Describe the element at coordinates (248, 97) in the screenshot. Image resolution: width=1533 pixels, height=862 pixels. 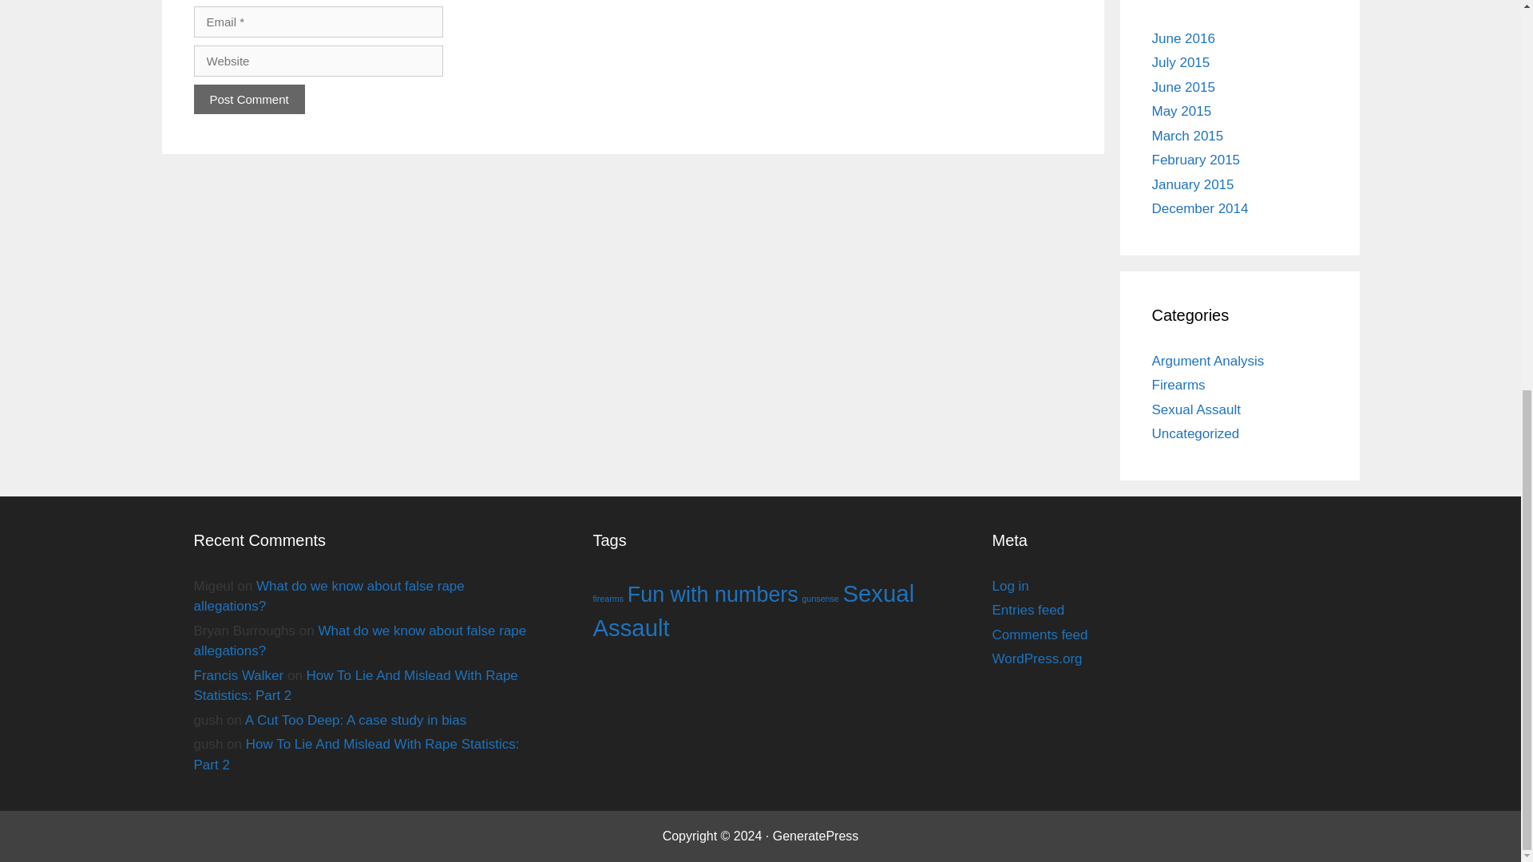
I see `Post Comment` at that location.